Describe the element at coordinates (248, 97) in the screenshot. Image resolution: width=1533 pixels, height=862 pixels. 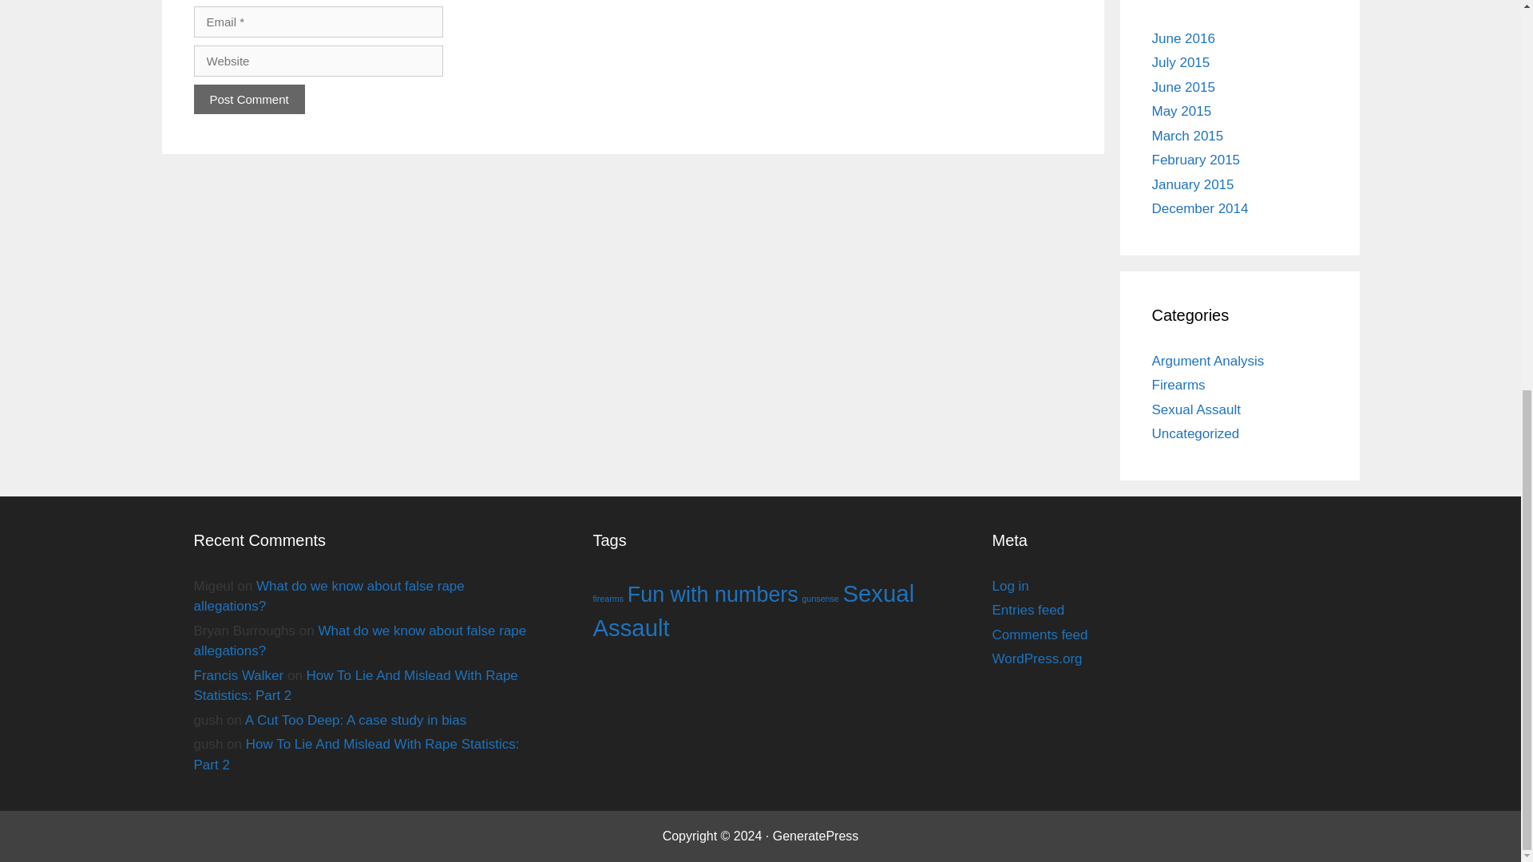
I see `Post Comment` at that location.